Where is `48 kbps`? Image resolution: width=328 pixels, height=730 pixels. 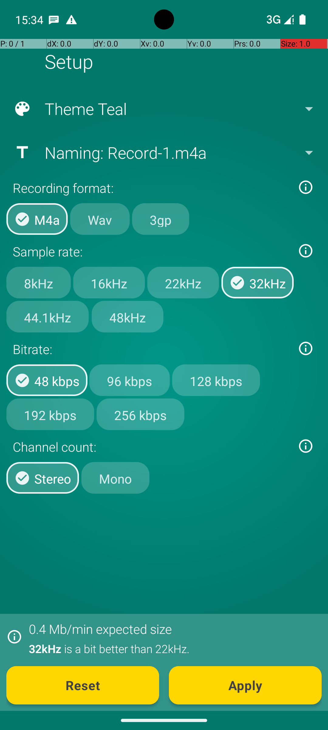
48 kbps is located at coordinates (47, 380).